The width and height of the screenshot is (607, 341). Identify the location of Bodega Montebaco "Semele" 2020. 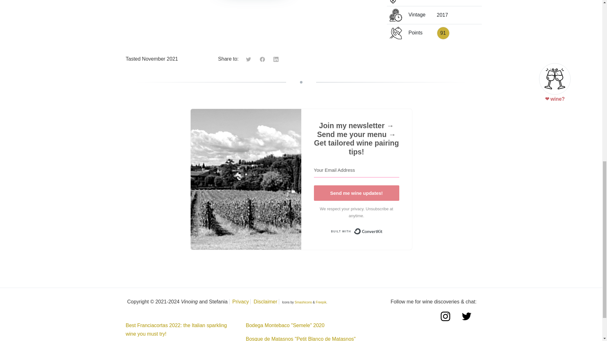
(285, 325).